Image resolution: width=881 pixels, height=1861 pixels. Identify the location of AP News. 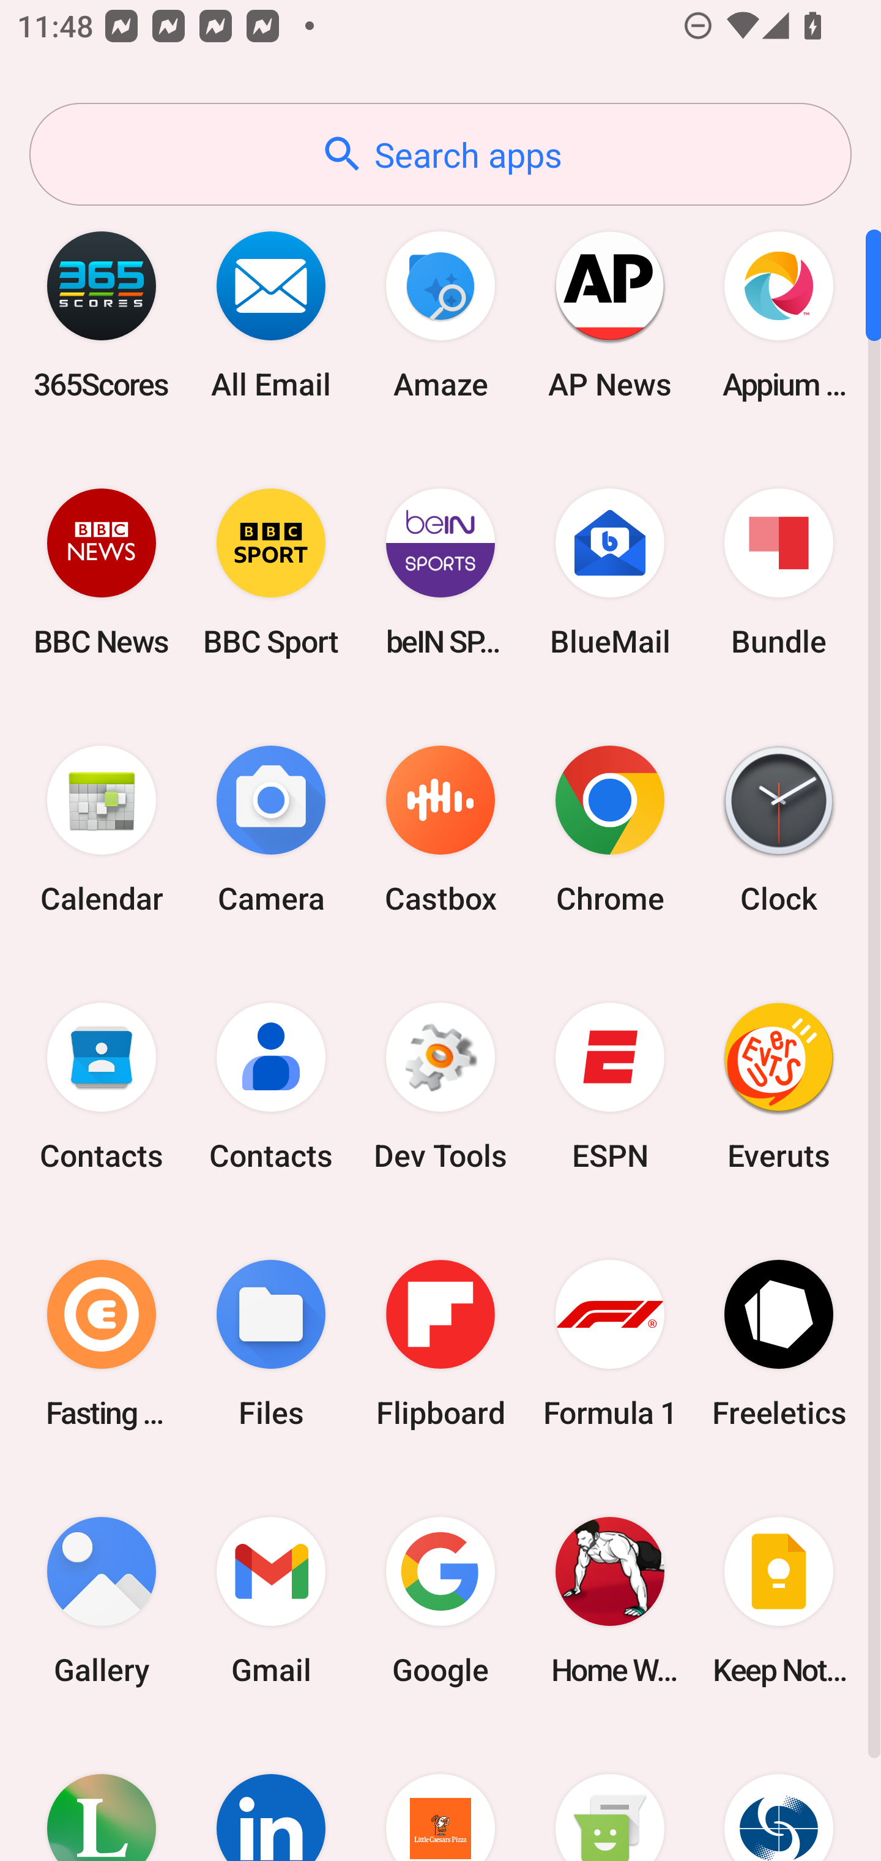
(609, 315).